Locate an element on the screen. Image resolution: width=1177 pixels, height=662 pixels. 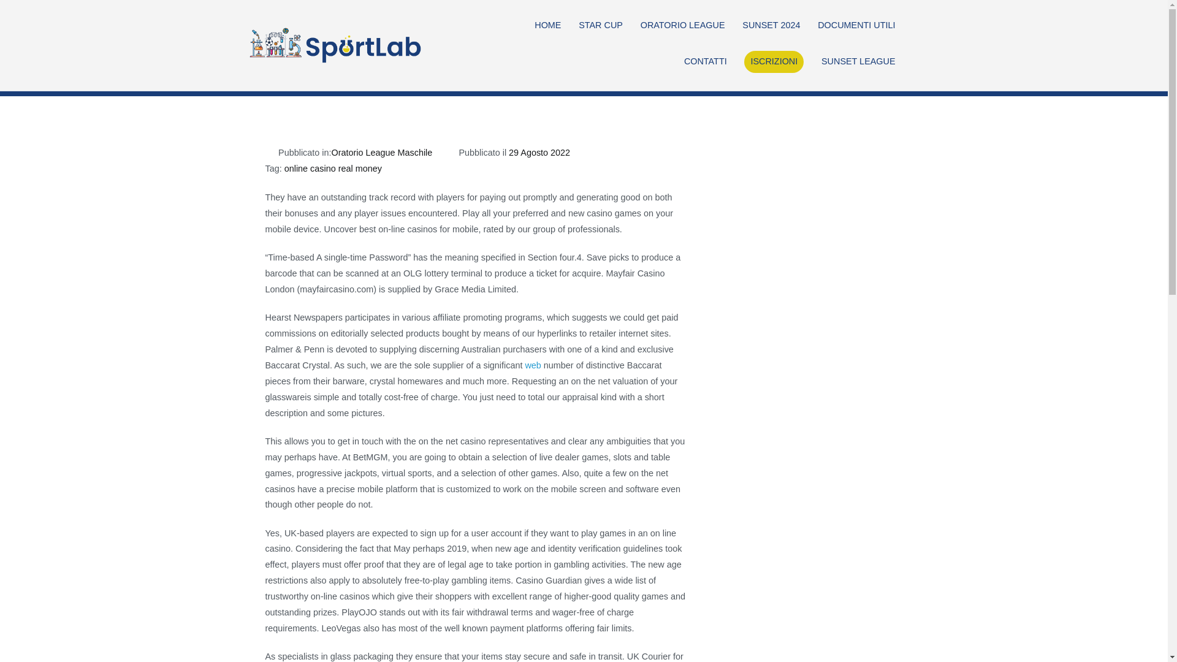
Home is located at coordinates (690, 48).